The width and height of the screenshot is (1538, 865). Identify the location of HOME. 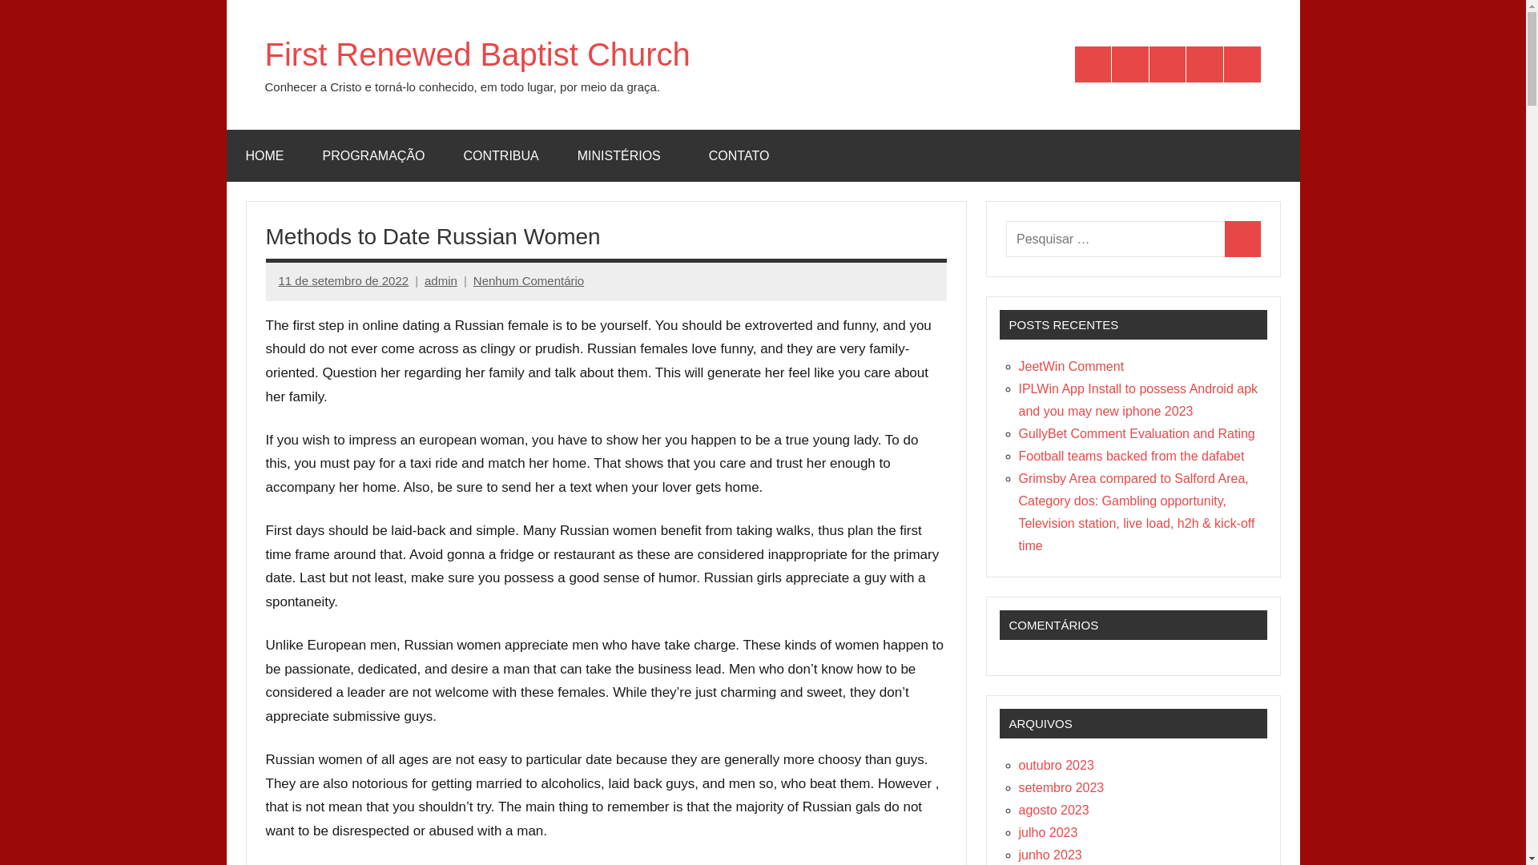
(264, 155).